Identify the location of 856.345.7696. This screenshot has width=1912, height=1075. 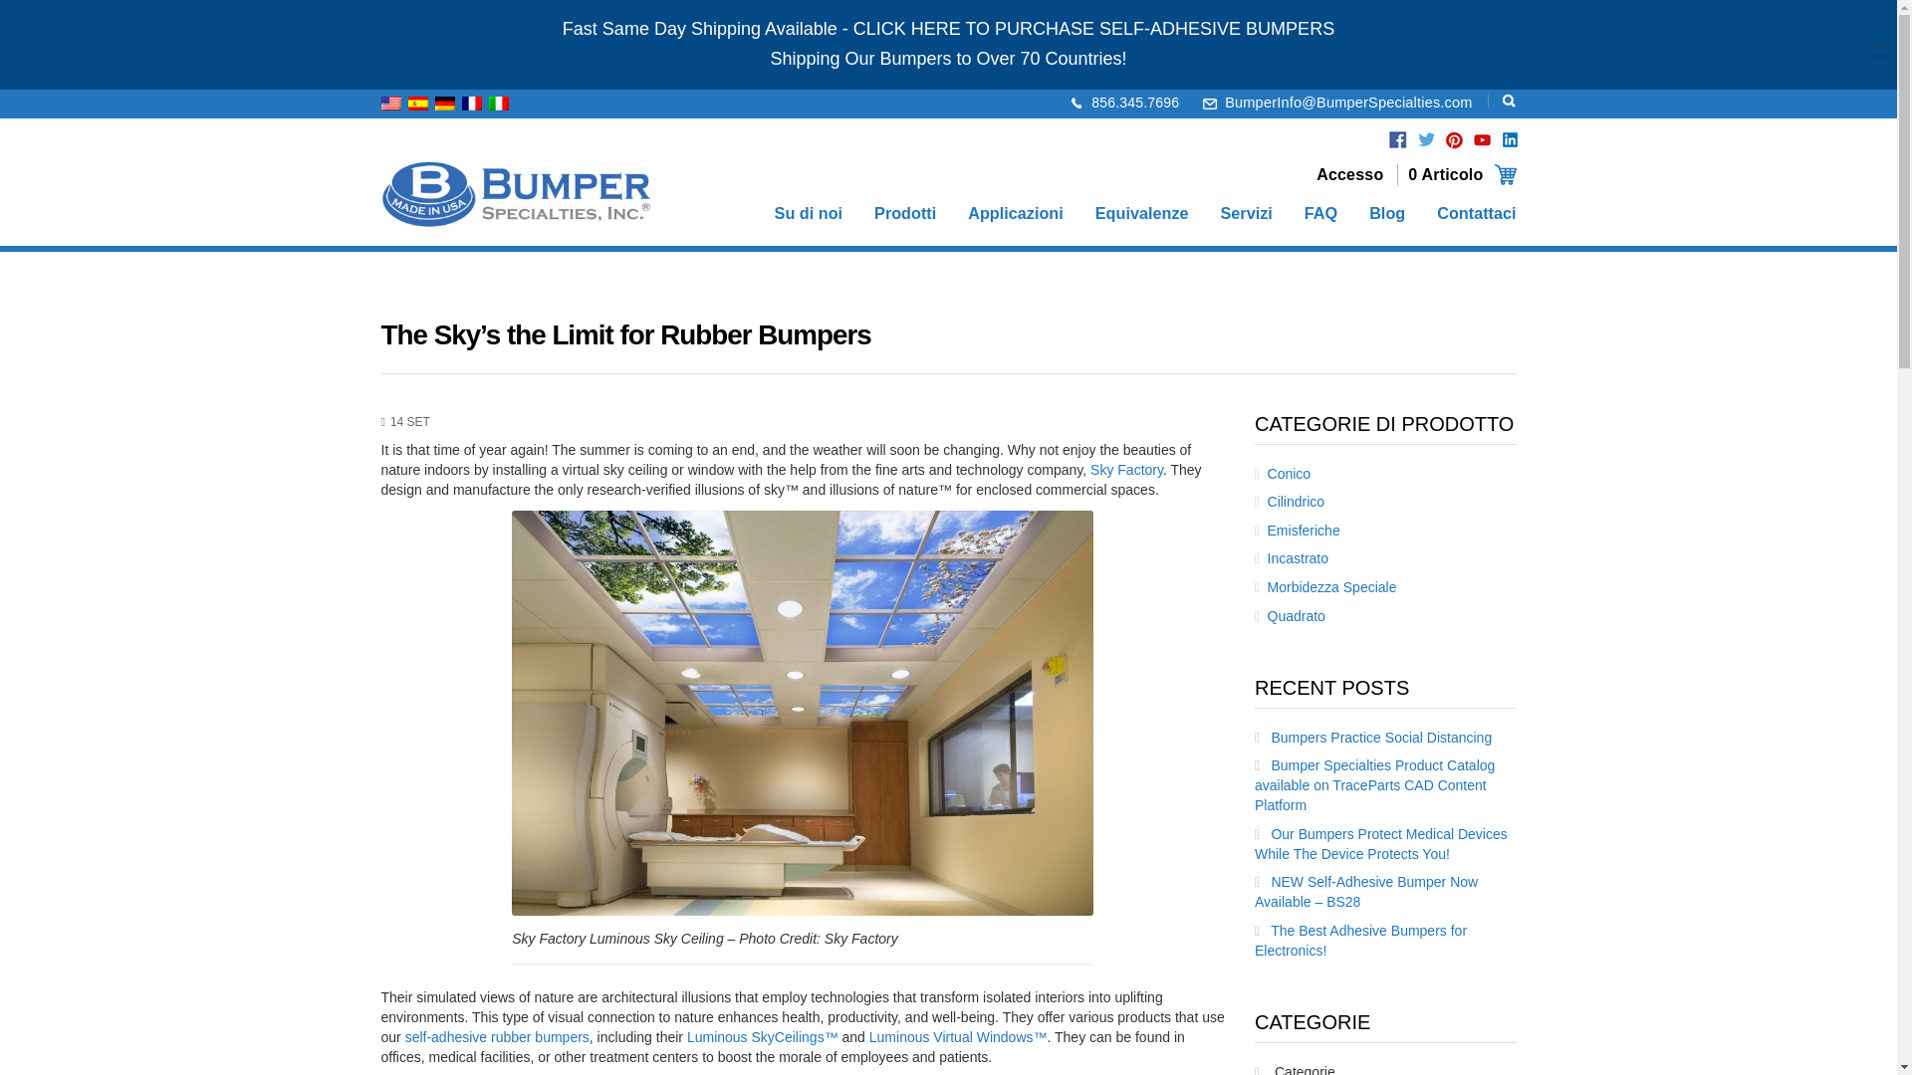
(1135, 103).